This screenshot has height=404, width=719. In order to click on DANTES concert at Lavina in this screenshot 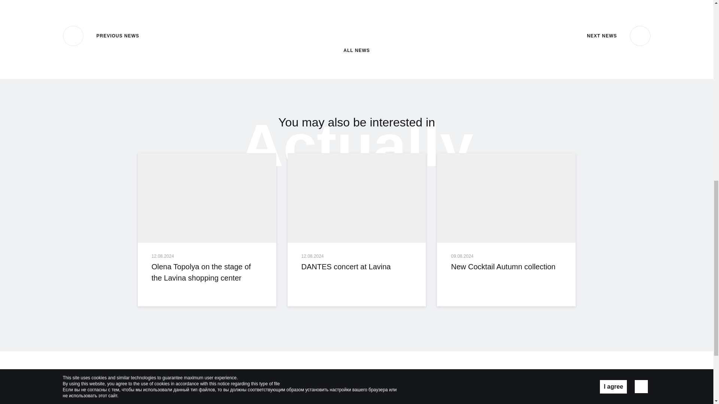, I will do `click(357, 198)`.